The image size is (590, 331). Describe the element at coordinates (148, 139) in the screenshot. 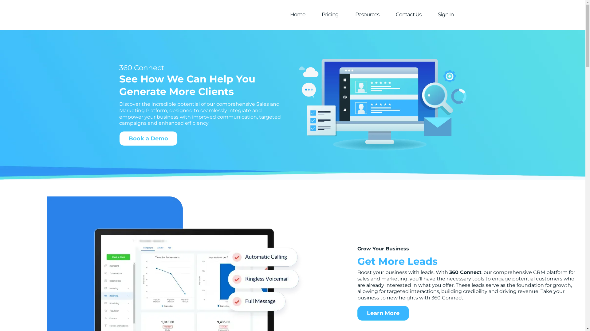

I see `Book a Demo` at that location.